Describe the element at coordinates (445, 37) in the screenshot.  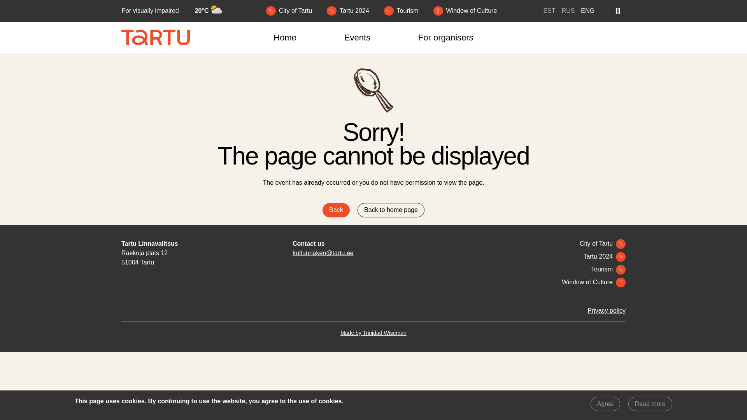
I see `For organisers` at that location.